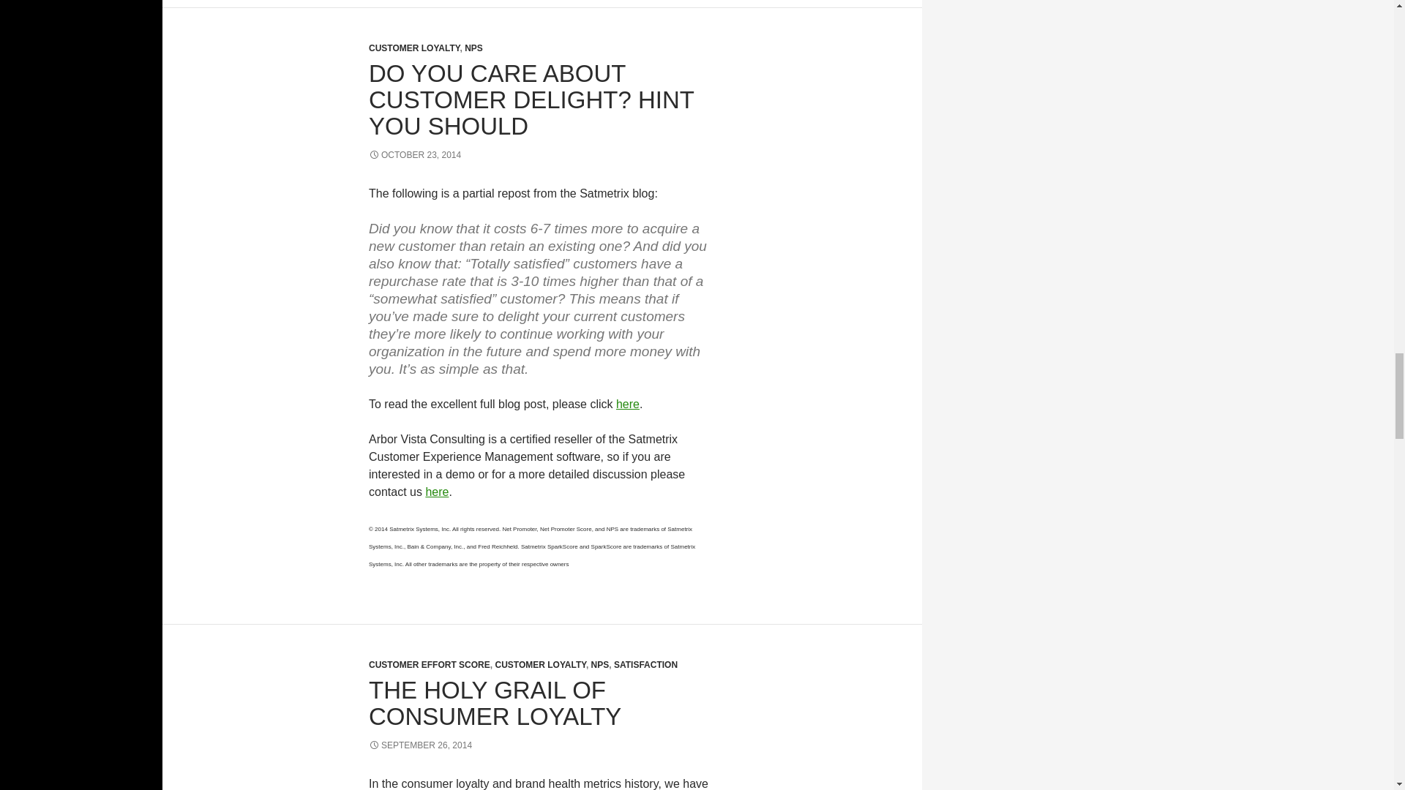 The width and height of the screenshot is (1405, 790). Describe the element at coordinates (531, 99) in the screenshot. I see `DO YOU CARE ABOUT CUSTOMER DELIGHT? HINT YOU SHOULD` at that location.